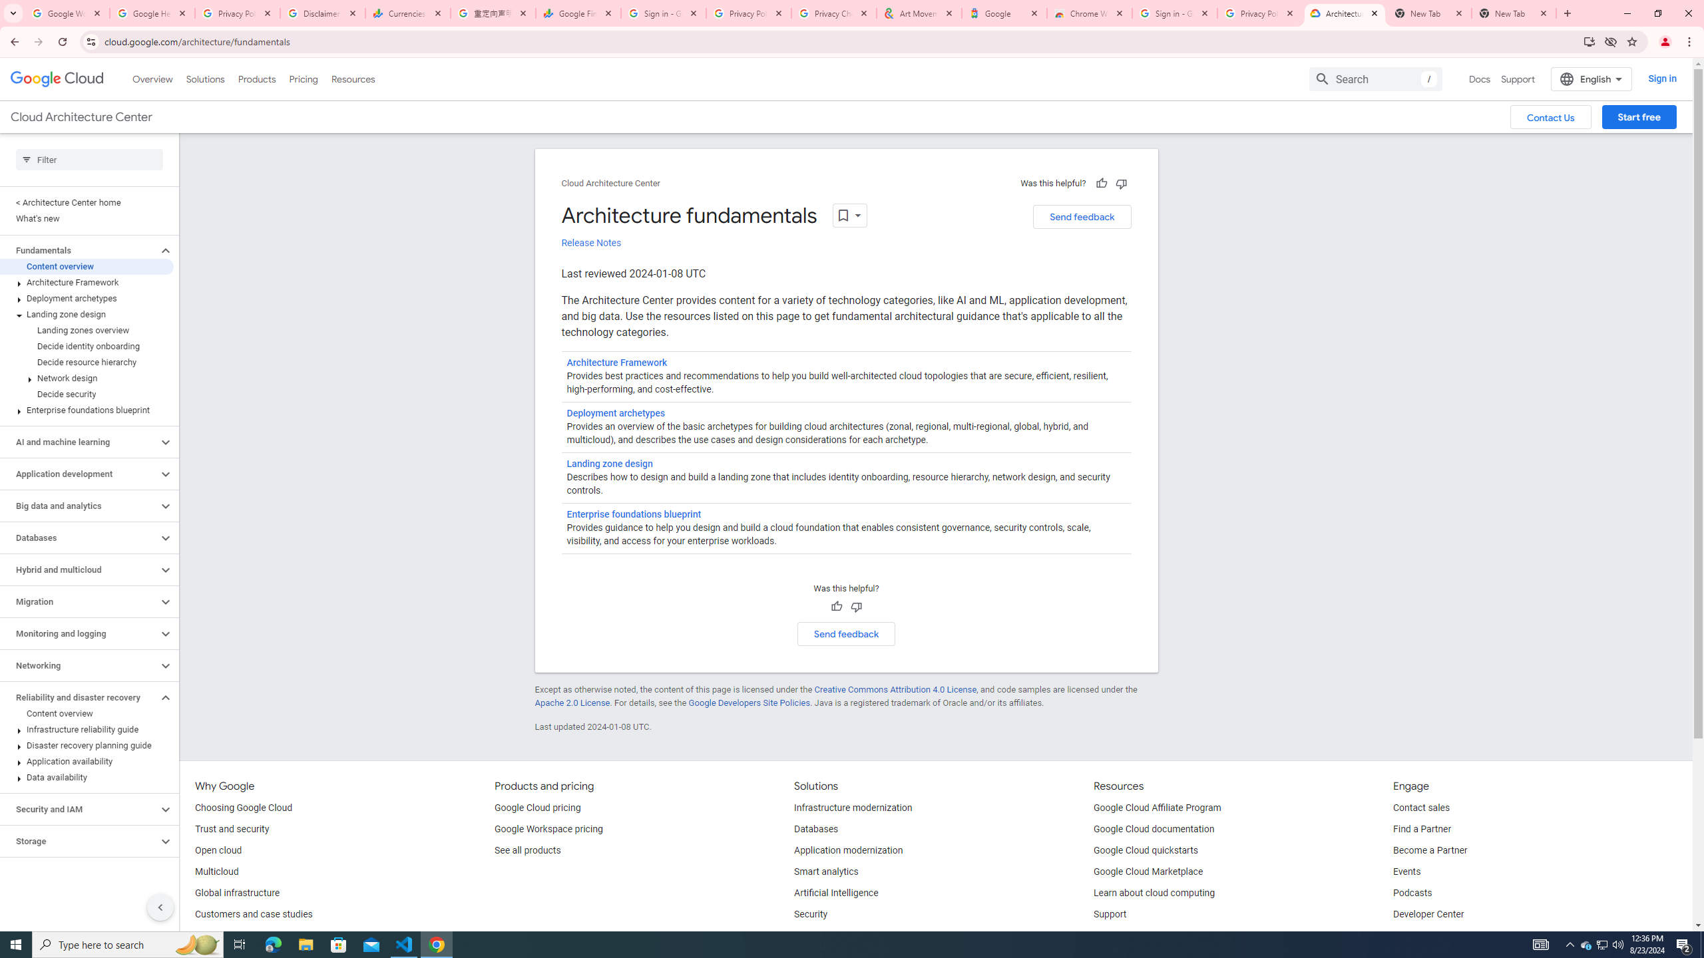  I want to click on Google Workspace Admin Community, so click(67, 13).